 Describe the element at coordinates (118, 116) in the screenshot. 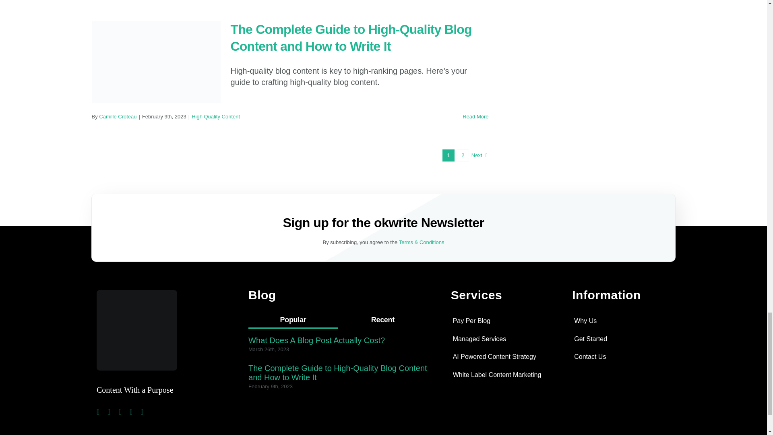

I see `Posts by Camille Croteau` at that location.